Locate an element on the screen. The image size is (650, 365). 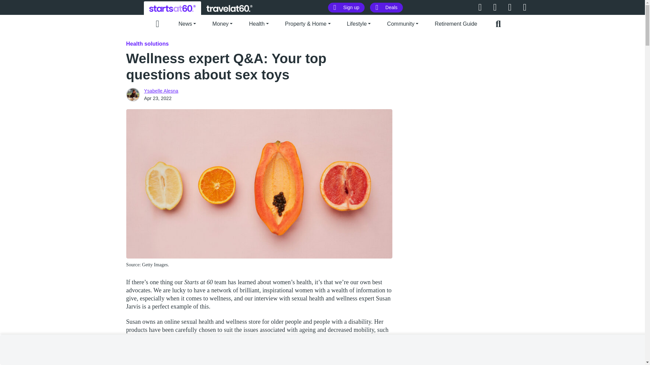
Deals is located at coordinates (386, 7).